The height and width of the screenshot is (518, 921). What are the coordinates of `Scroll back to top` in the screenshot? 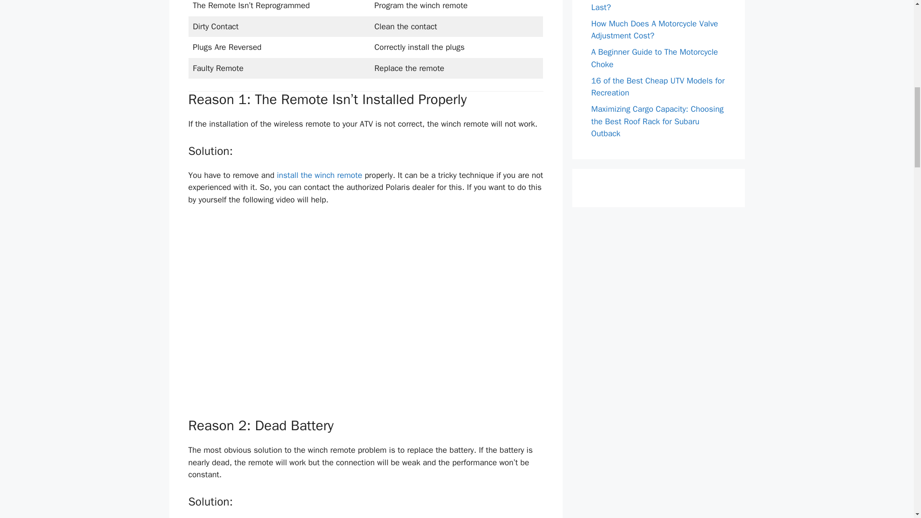 It's located at (890, 455).